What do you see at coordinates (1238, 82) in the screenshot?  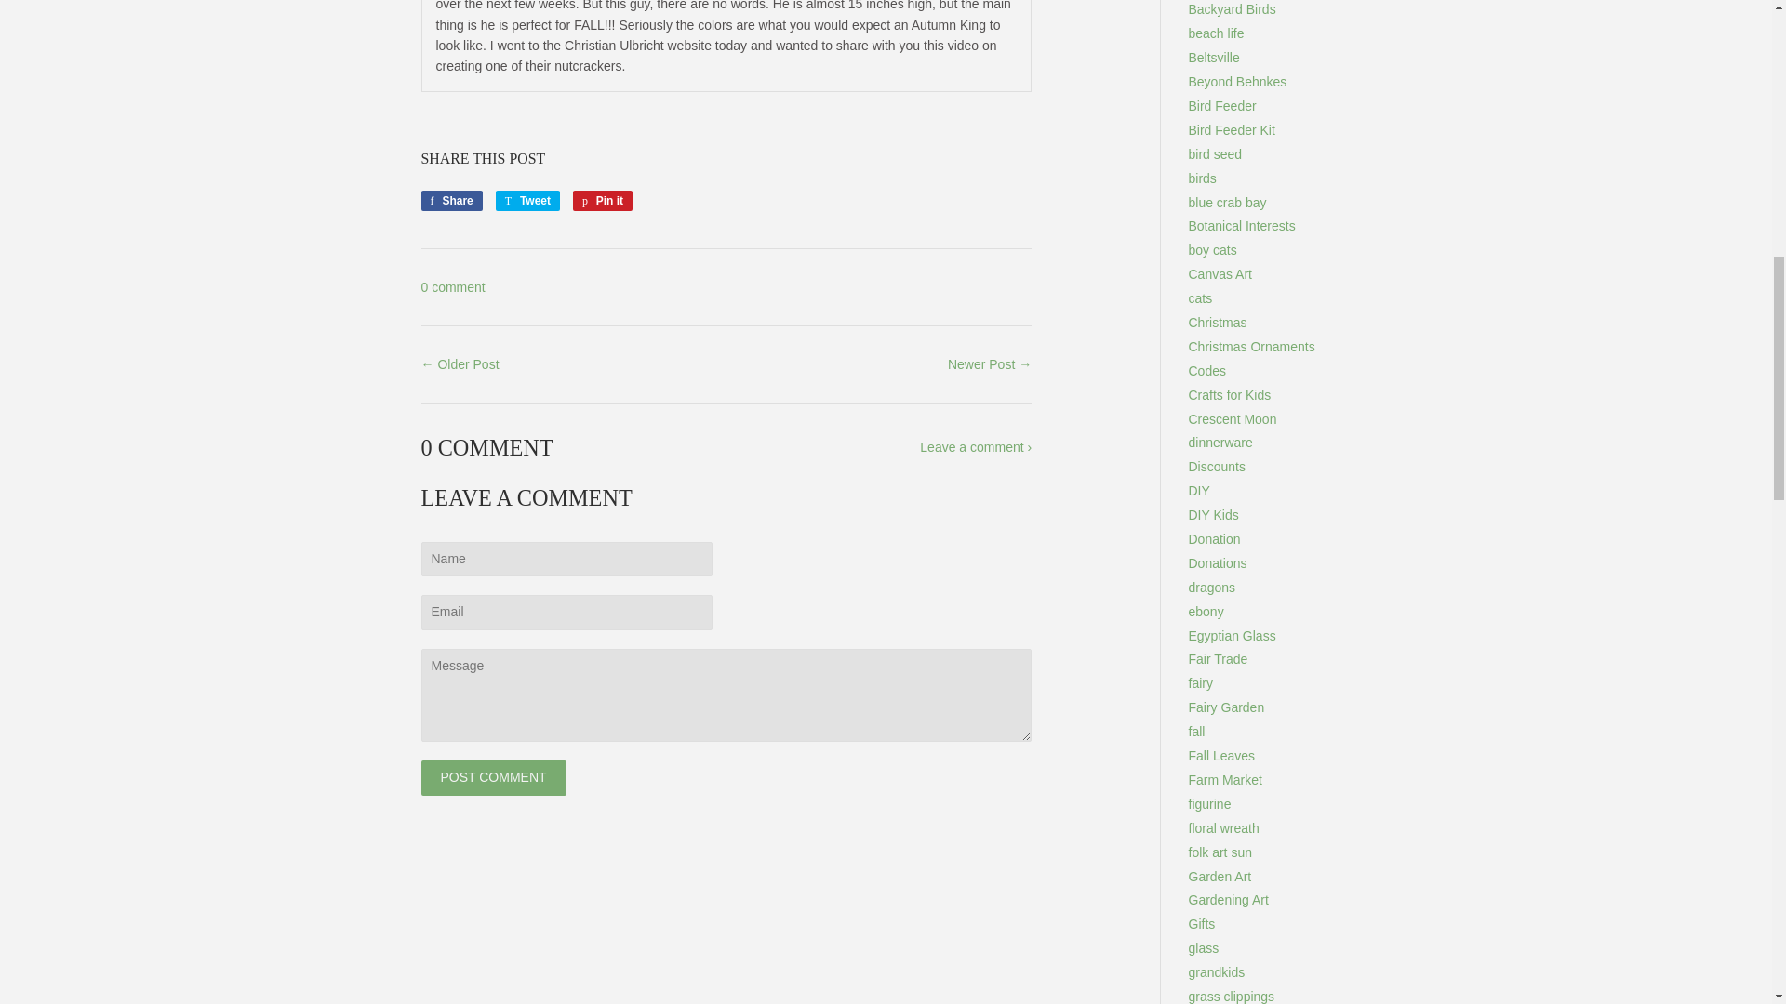 I see `Show articles tagged Beyond Behnkes` at bounding box center [1238, 82].